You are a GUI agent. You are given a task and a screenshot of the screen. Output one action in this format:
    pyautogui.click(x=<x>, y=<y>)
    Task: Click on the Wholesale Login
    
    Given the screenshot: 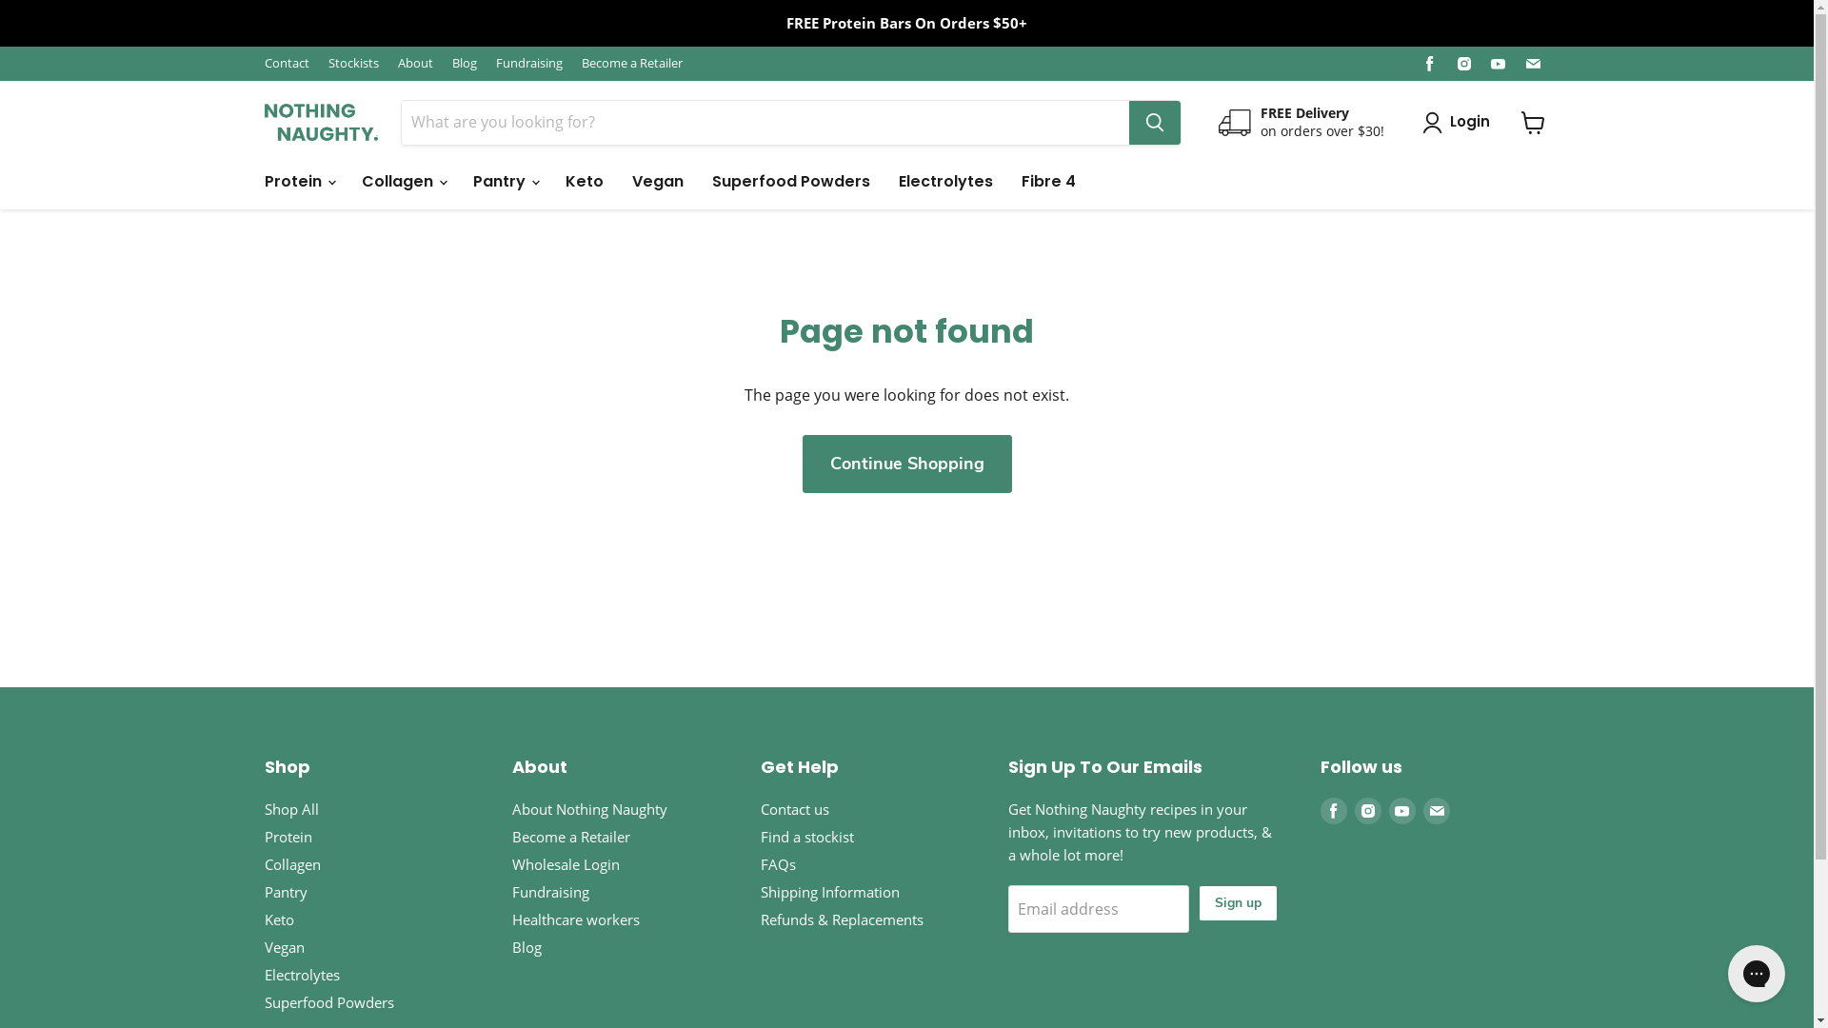 What is the action you would take?
    pyautogui.click(x=566, y=864)
    